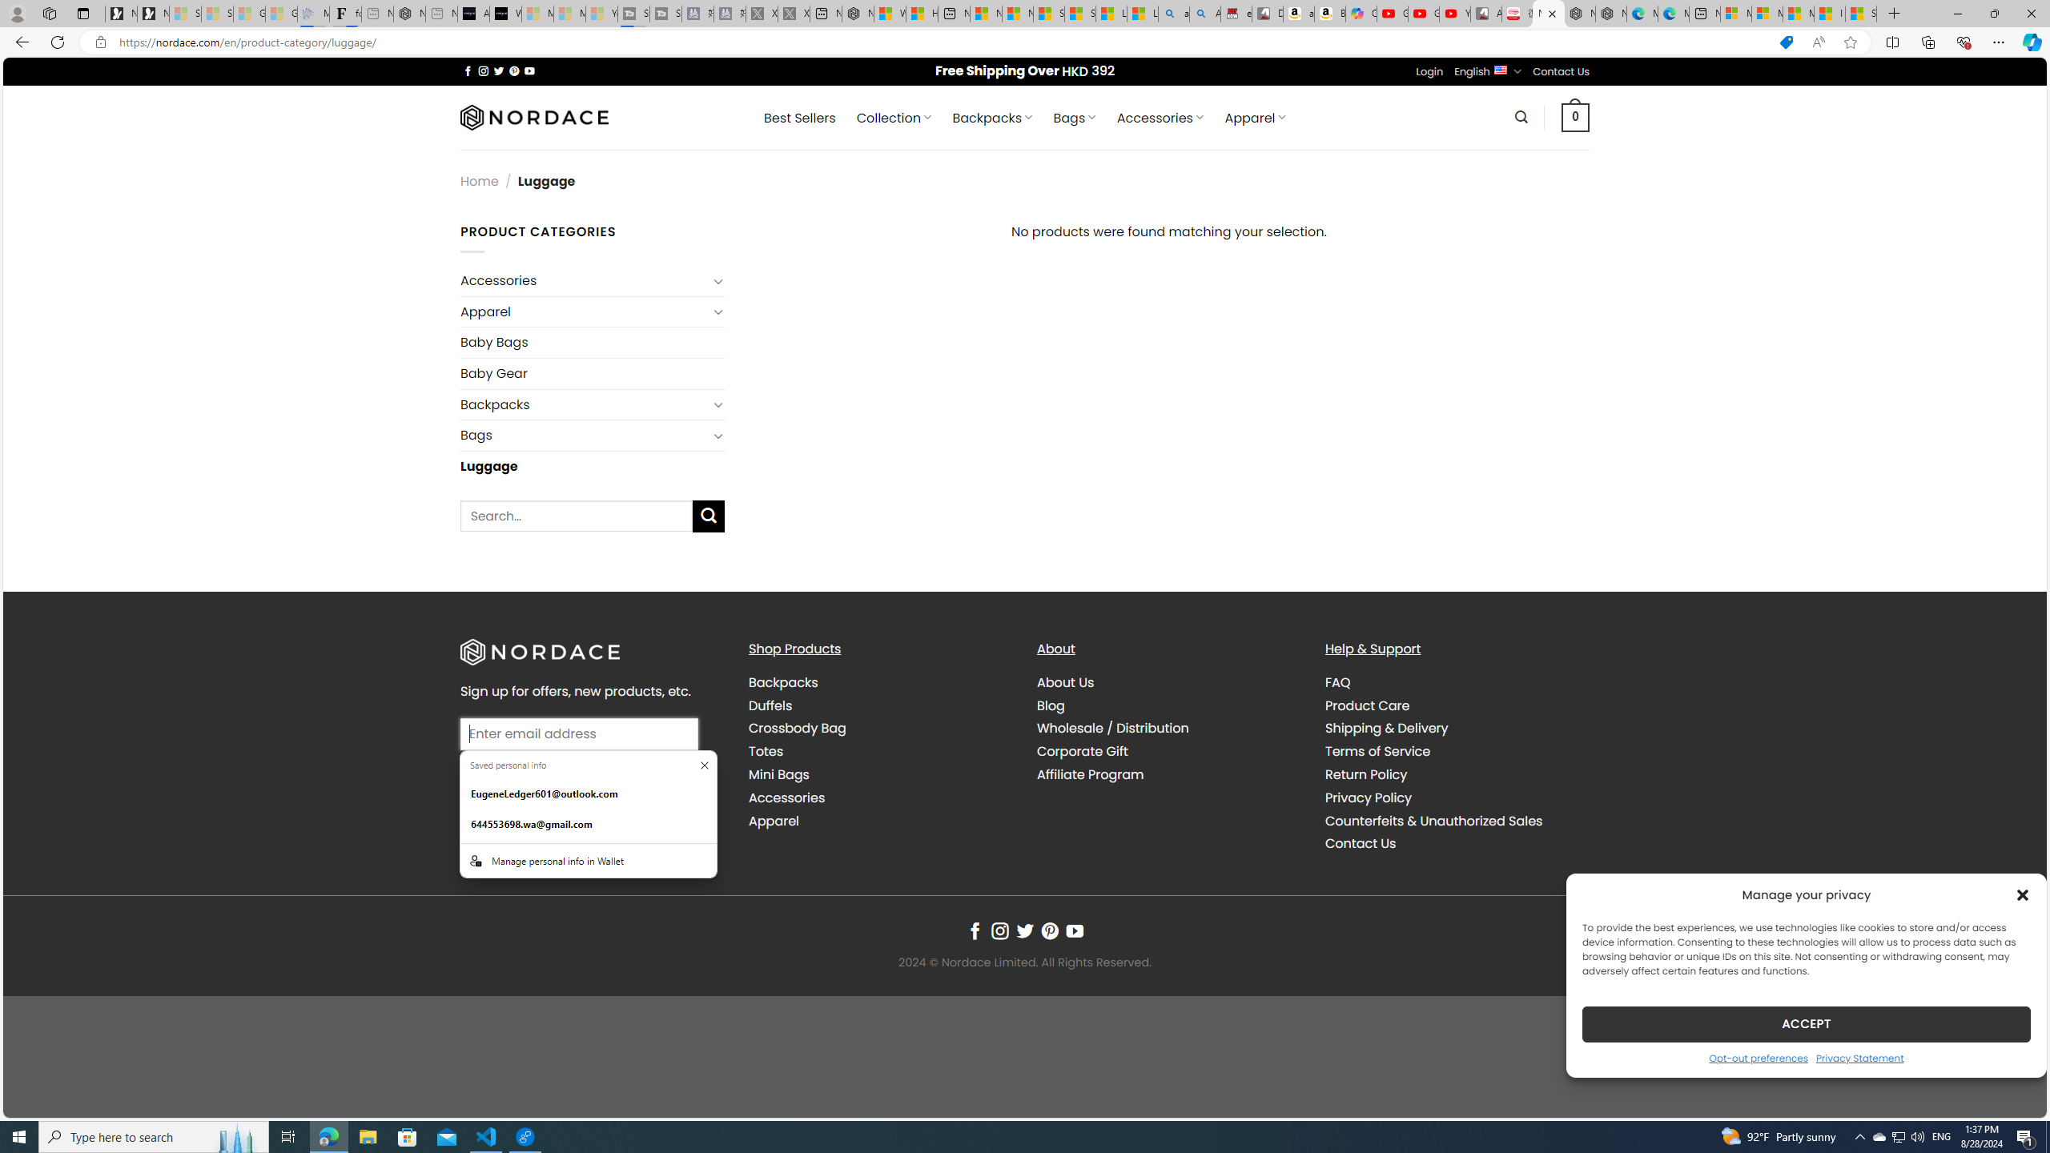 The width and height of the screenshot is (2050, 1153). What do you see at coordinates (1429, 71) in the screenshot?
I see `Login` at bounding box center [1429, 71].